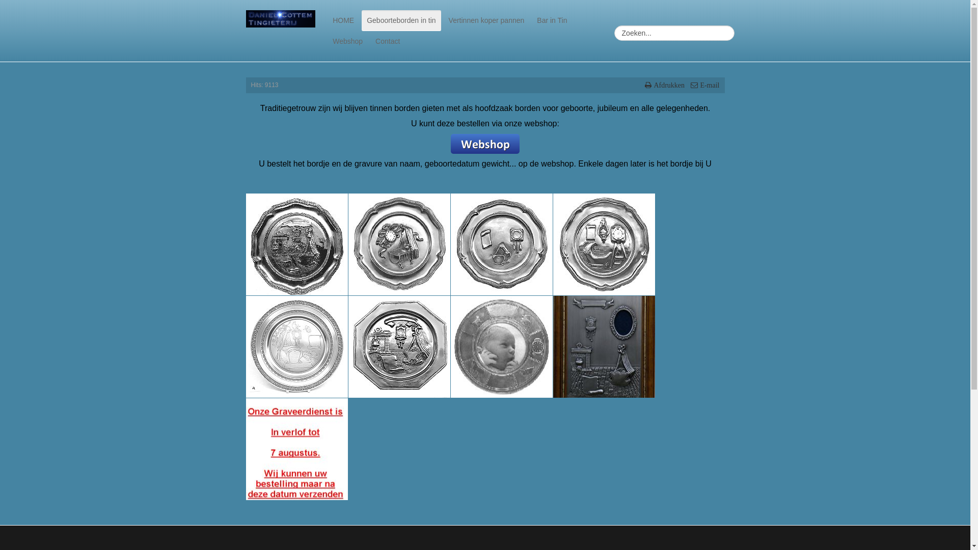  I want to click on  Afdrukken , so click(666, 85).